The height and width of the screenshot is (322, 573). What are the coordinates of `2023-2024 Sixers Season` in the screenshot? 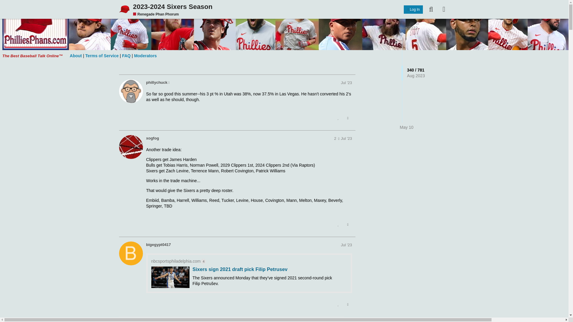 It's located at (267, 7).